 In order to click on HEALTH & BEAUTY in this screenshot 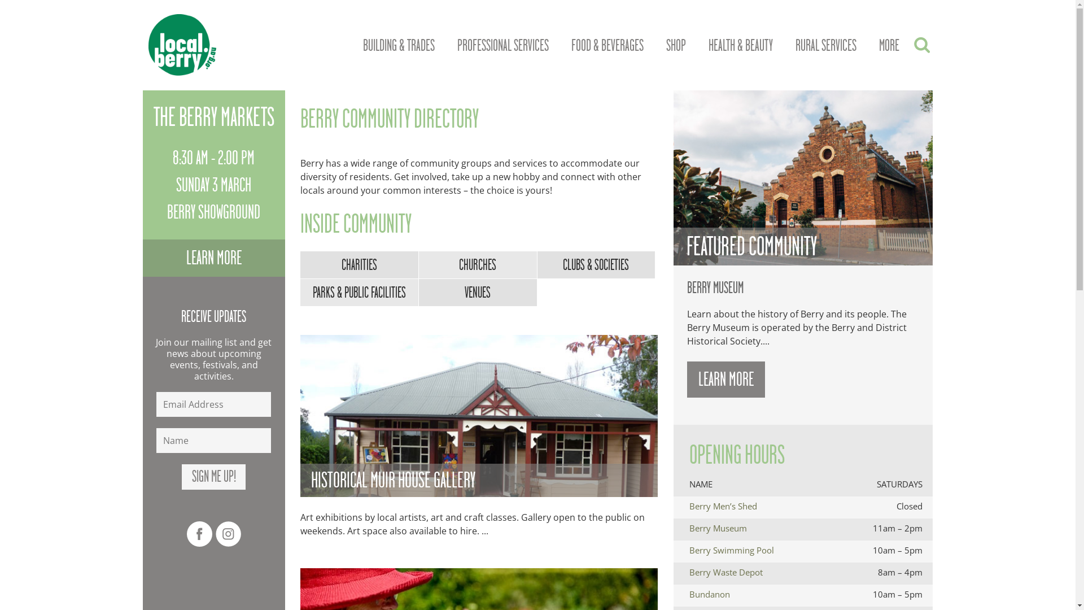, I will do `click(740, 46)`.